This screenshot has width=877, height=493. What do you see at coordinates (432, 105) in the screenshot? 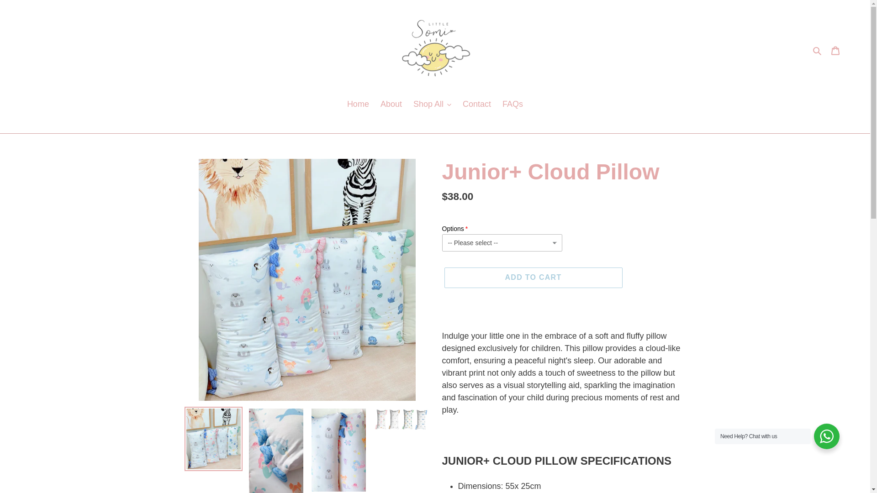
I see `Shop All` at bounding box center [432, 105].